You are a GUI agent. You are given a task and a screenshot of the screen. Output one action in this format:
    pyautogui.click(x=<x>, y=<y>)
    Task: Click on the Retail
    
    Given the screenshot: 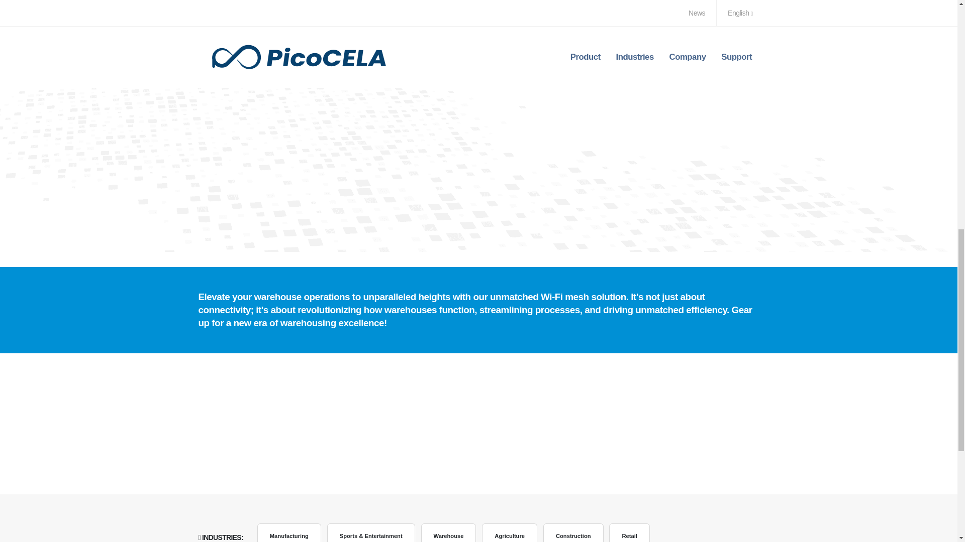 What is the action you would take?
    pyautogui.click(x=629, y=533)
    